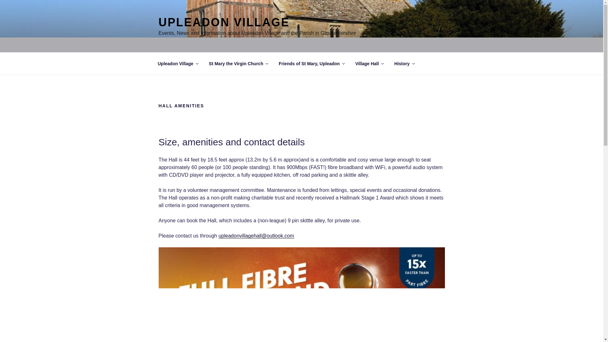  Describe the element at coordinates (404, 63) in the screenshot. I see `History` at that location.